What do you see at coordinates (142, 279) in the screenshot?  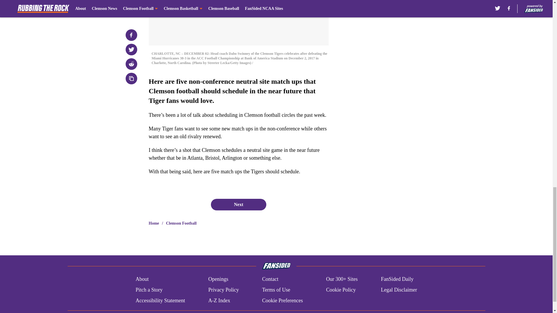 I see `About` at bounding box center [142, 279].